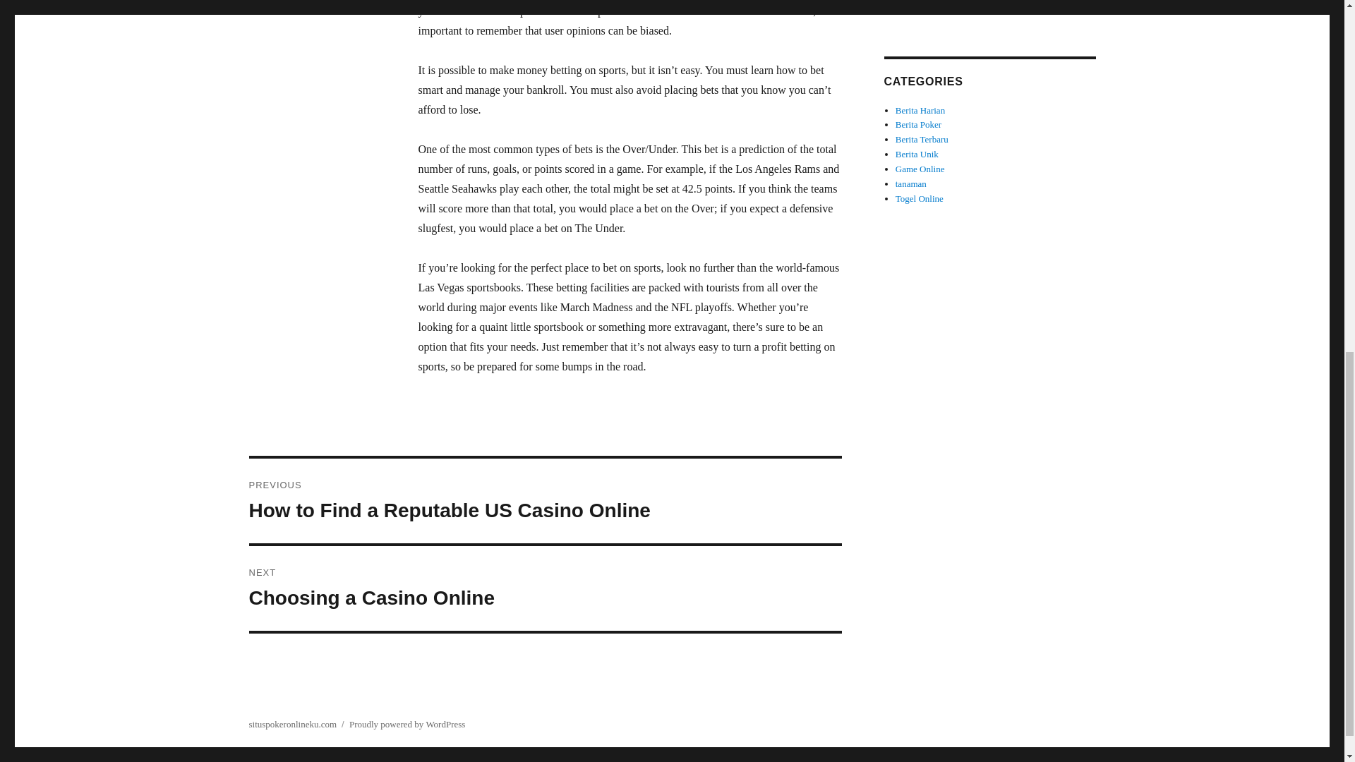 The image size is (1355, 762). What do you see at coordinates (919, 199) in the screenshot?
I see `Togel Online` at bounding box center [919, 199].